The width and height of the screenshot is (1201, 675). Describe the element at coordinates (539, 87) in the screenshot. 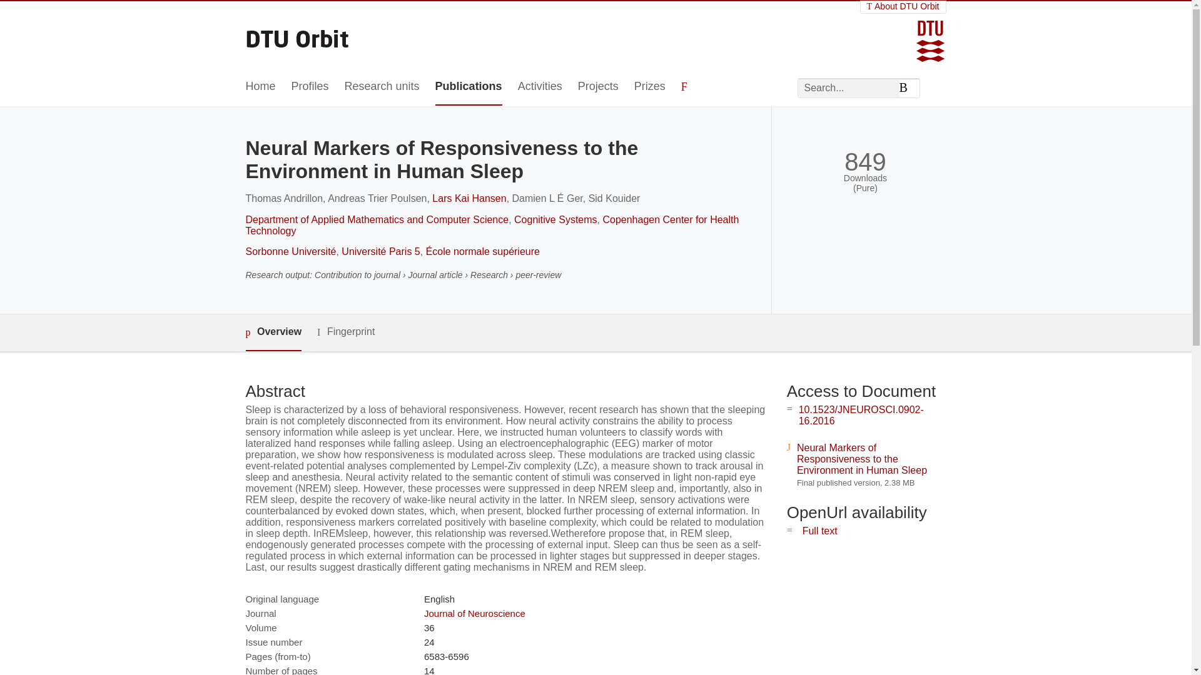

I see `Activities` at that location.